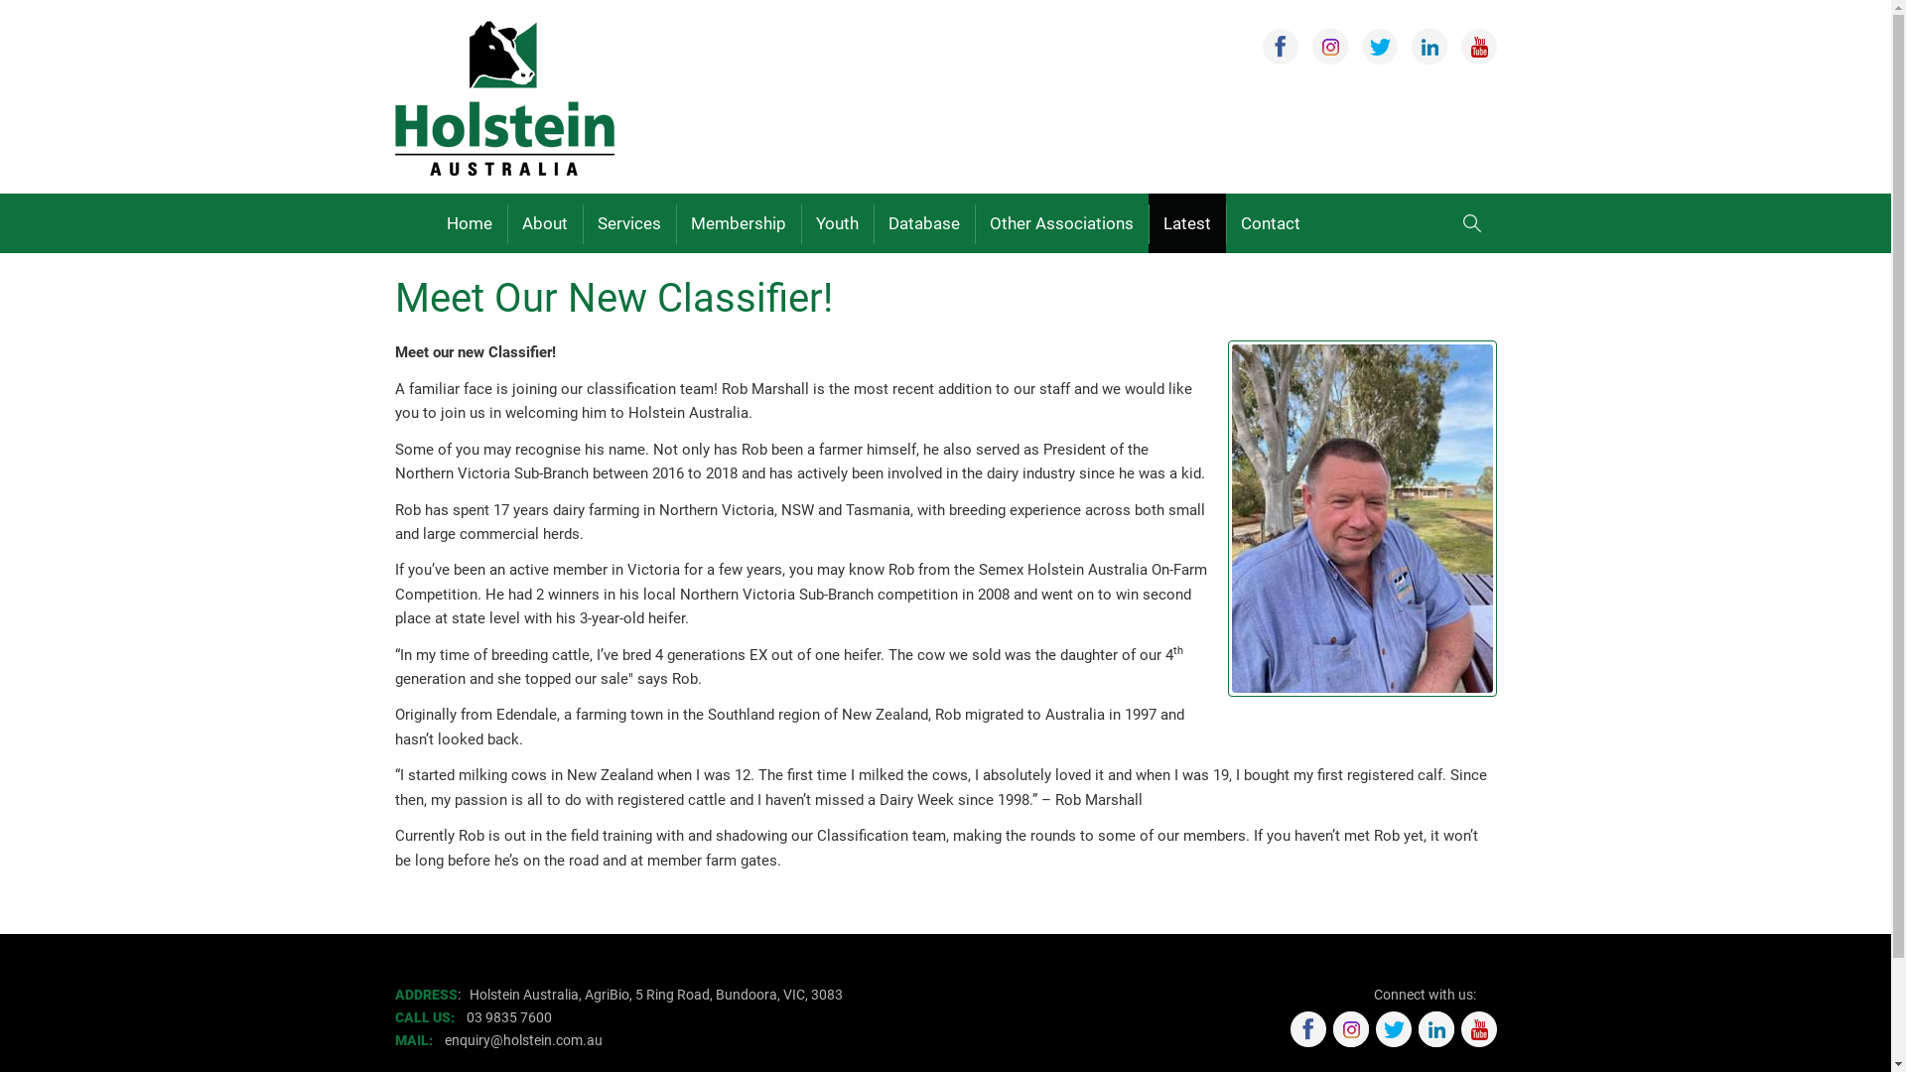  Describe the element at coordinates (1187, 223) in the screenshot. I see `Latest` at that location.